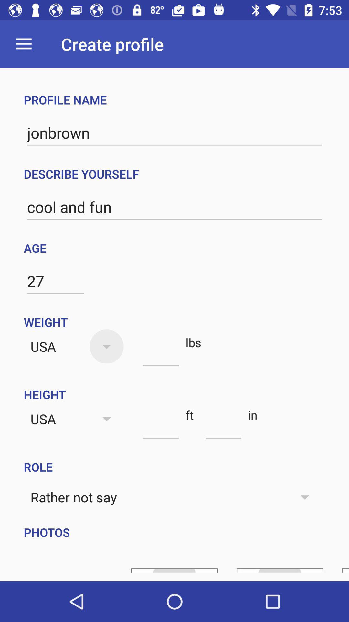 The width and height of the screenshot is (349, 622). Describe the element at coordinates (223, 427) in the screenshot. I see `enter inches` at that location.